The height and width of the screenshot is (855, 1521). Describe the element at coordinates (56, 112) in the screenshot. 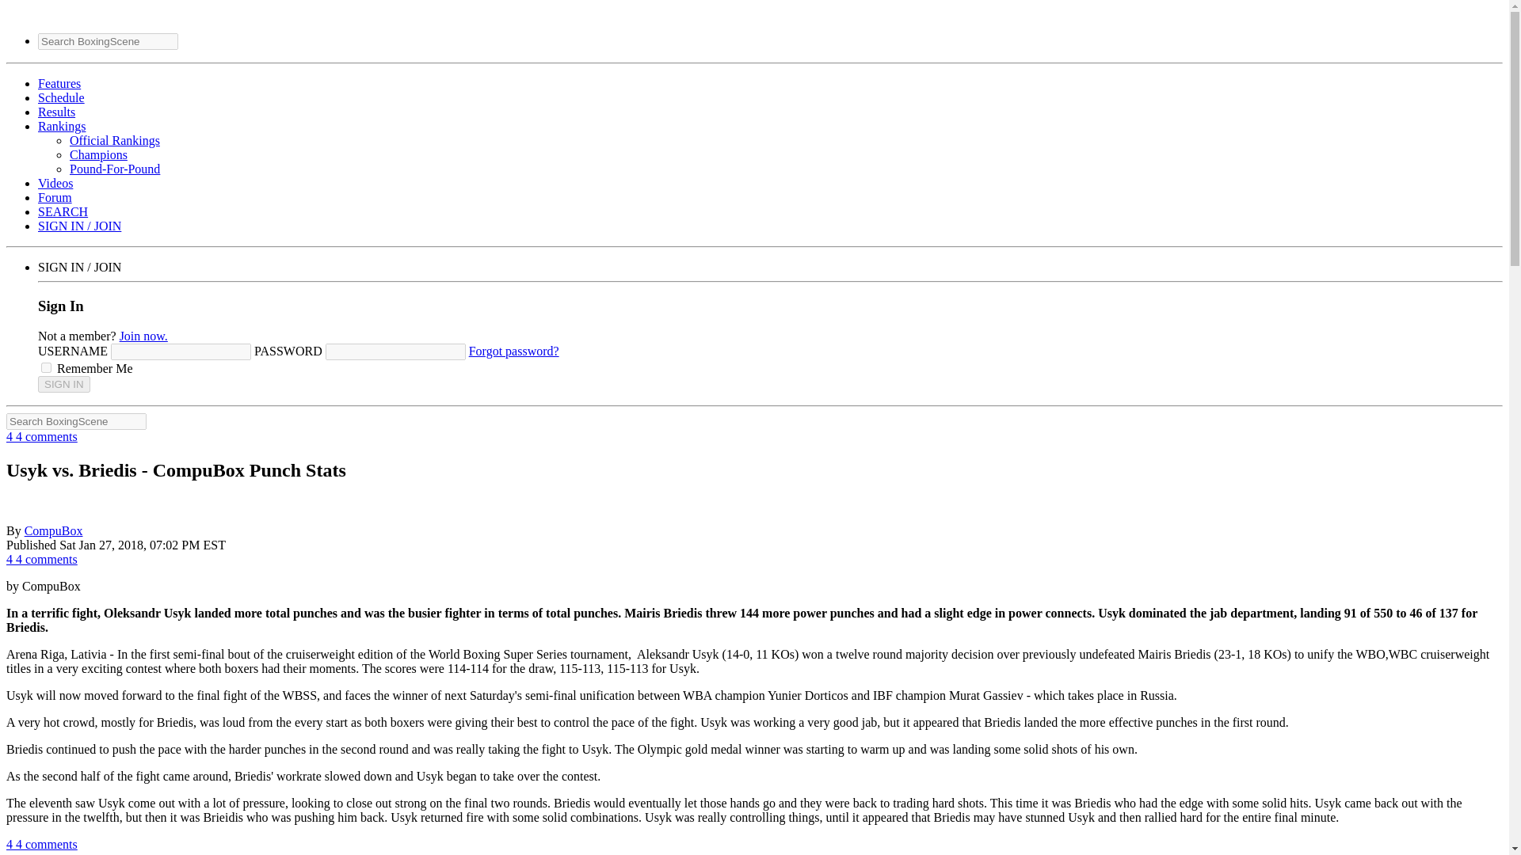

I see `Results` at that location.